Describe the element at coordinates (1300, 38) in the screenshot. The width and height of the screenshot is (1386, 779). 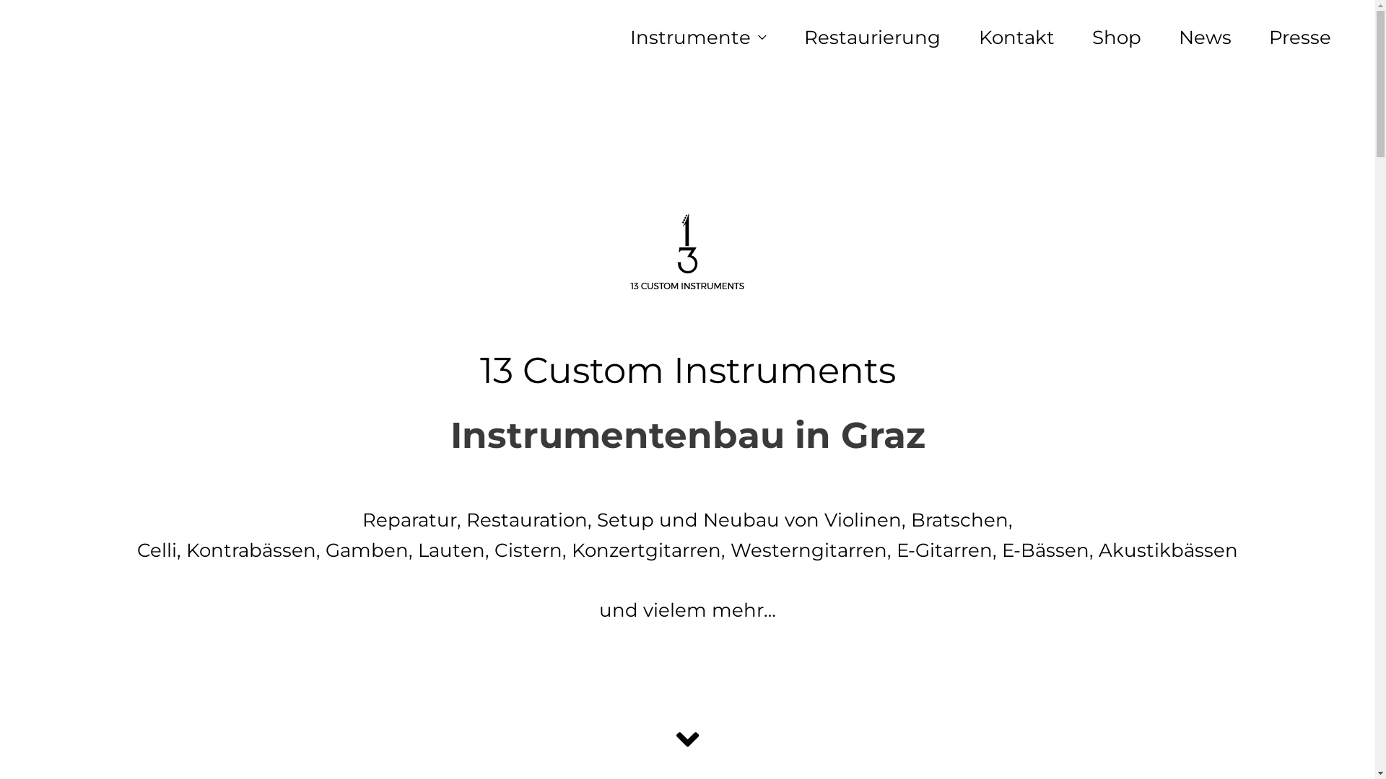
I see `Presse` at that location.